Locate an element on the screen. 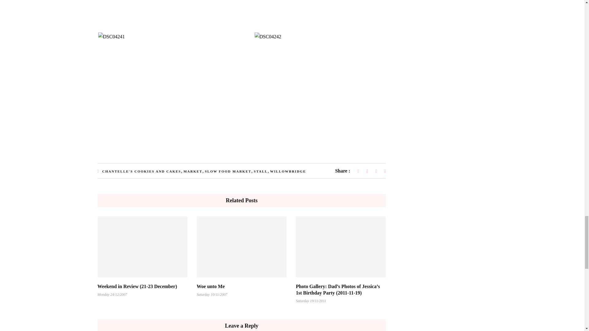  DSC04241 is located at coordinates (112, 36).